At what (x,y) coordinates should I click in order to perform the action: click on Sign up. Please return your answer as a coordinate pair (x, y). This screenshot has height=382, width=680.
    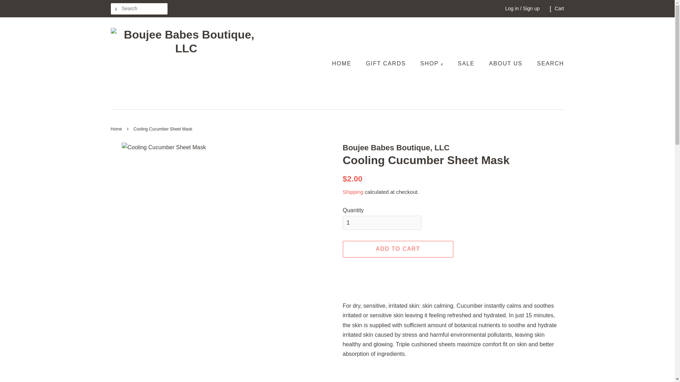
    Looking at the image, I should click on (531, 8).